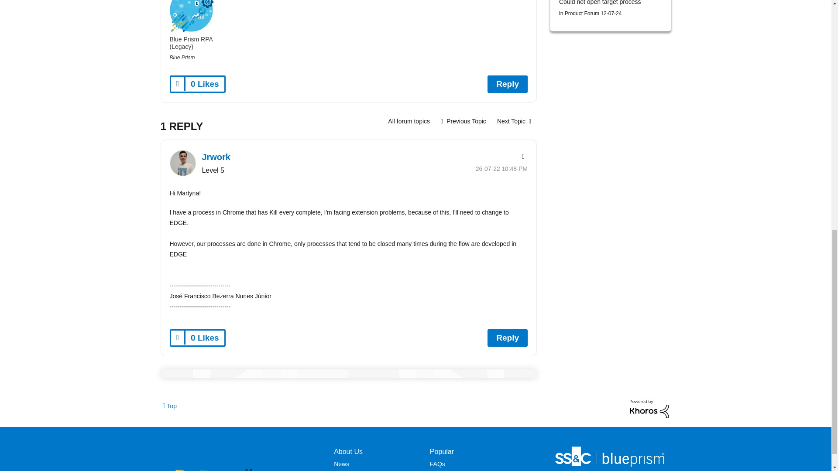 The image size is (838, 471). I want to click on The total number of likes this post has received., so click(204, 84).